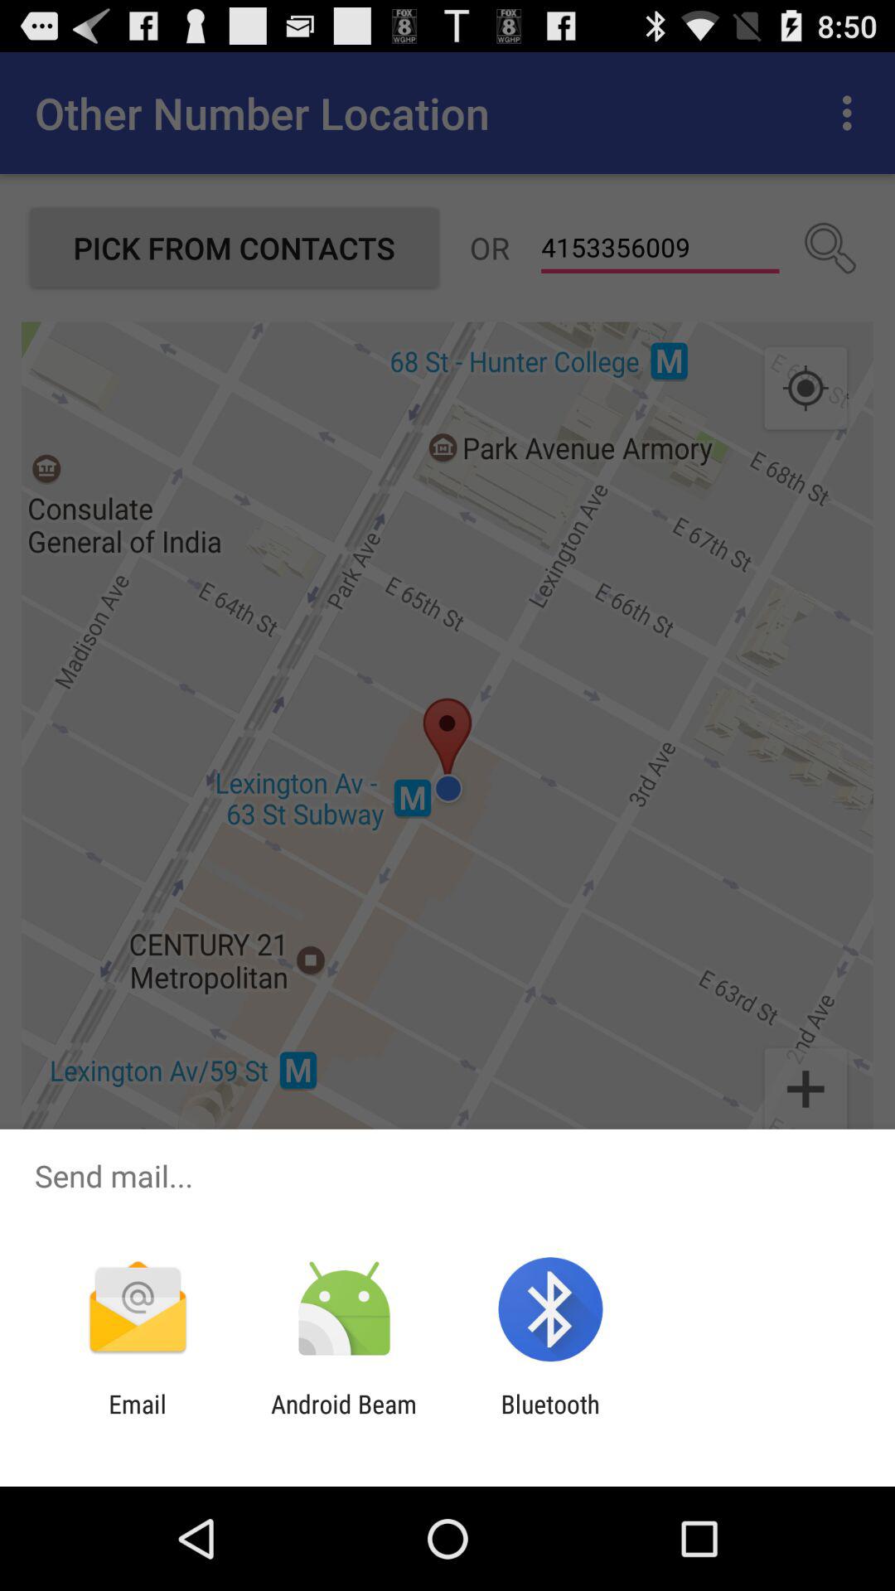 The image size is (895, 1591). Describe the element at coordinates (343, 1419) in the screenshot. I see `tap the item next to email` at that location.